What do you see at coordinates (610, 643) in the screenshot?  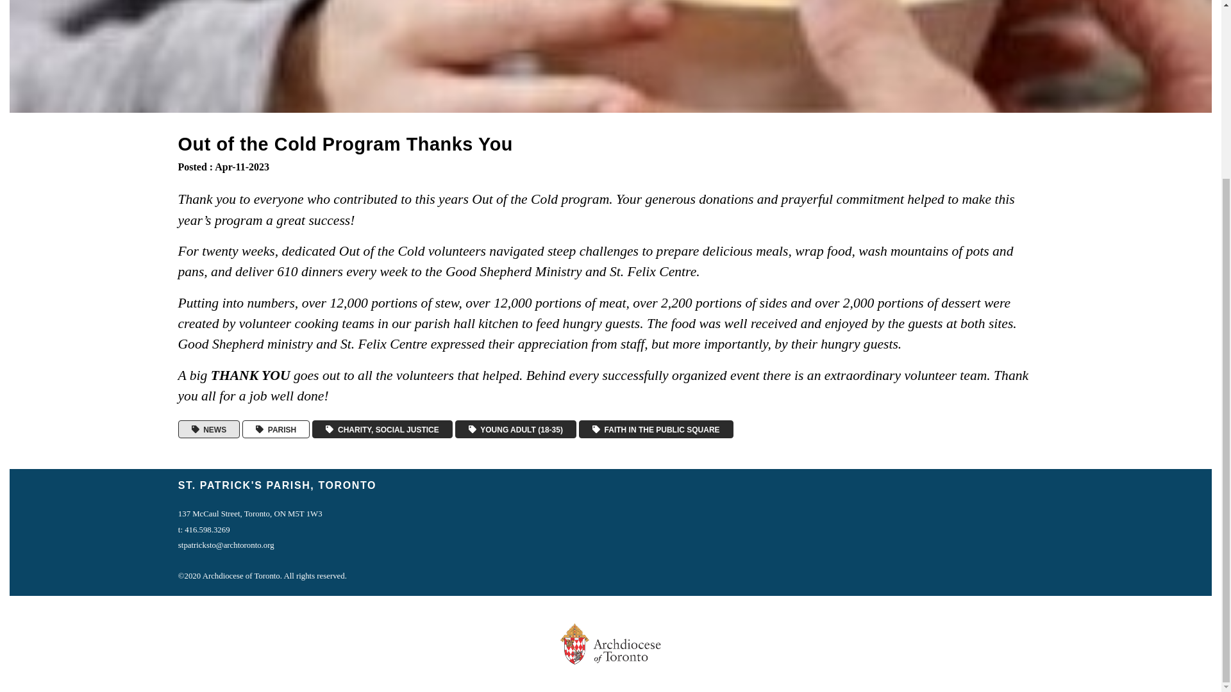 I see `Archdiocese of Toronto` at bounding box center [610, 643].